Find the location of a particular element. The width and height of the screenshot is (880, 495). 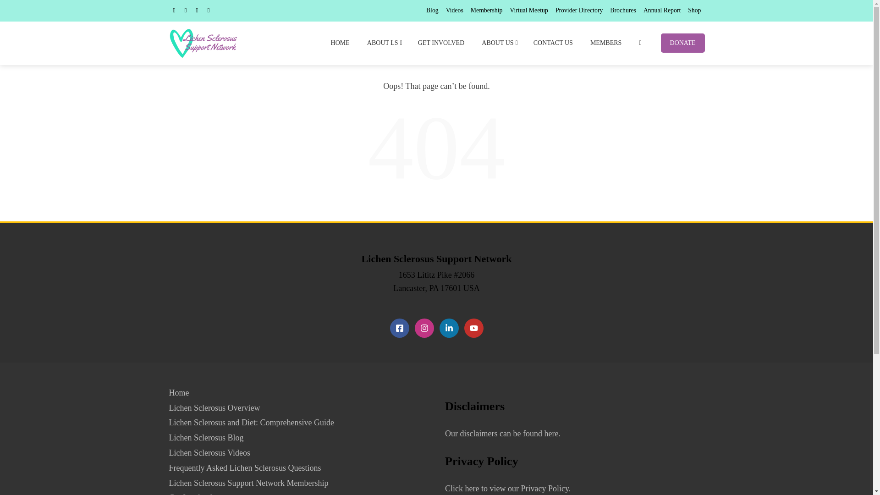

ABOUT LS is located at coordinates (384, 43).